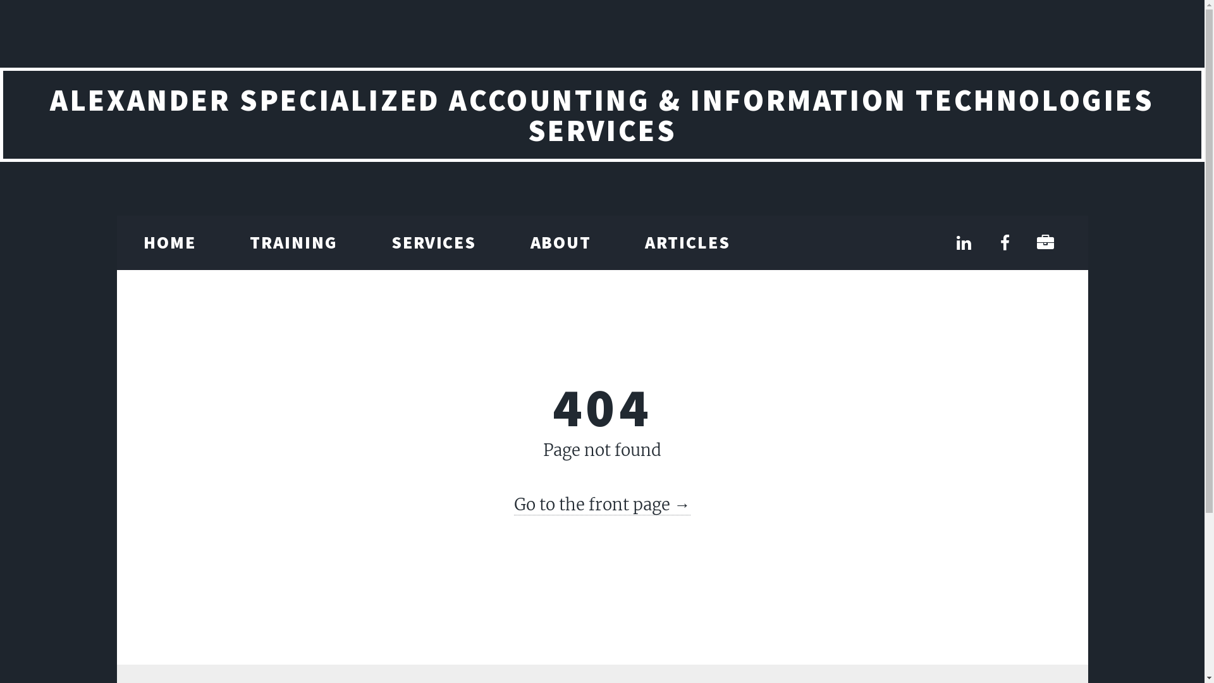 The width and height of the screenshot is (1214, 683). Describe the element at coordinates (169, 243) in the screenshot. I see `HOME` at that location.